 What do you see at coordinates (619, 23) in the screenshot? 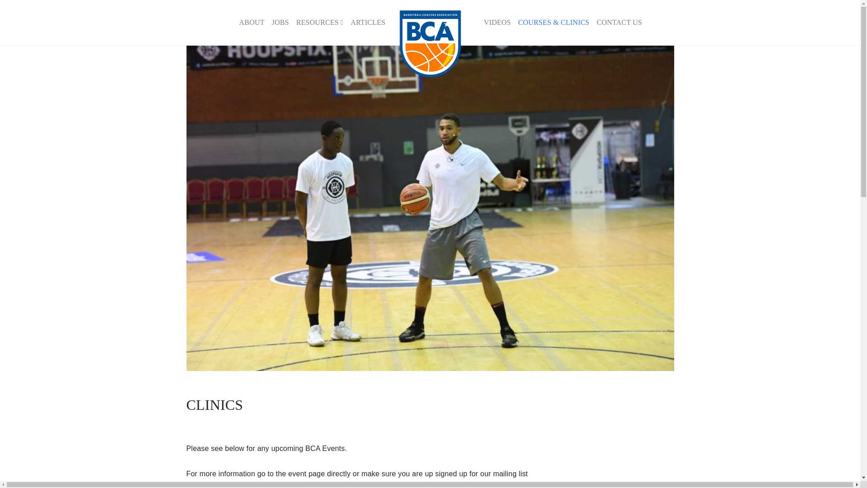
I see `CONTACT US` at bounding box center [619, 23].